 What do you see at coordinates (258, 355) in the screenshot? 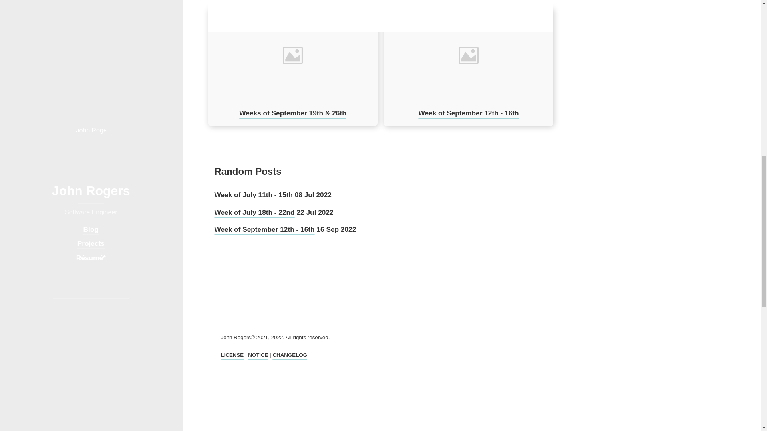
I see `NOTICE` at bounding box center [258, 355].